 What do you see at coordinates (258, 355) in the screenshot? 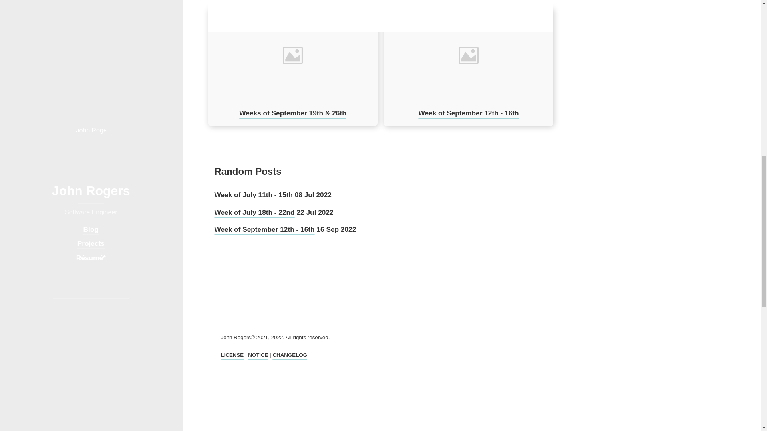
I see `NOTICE` at bounding box center [258, 355].